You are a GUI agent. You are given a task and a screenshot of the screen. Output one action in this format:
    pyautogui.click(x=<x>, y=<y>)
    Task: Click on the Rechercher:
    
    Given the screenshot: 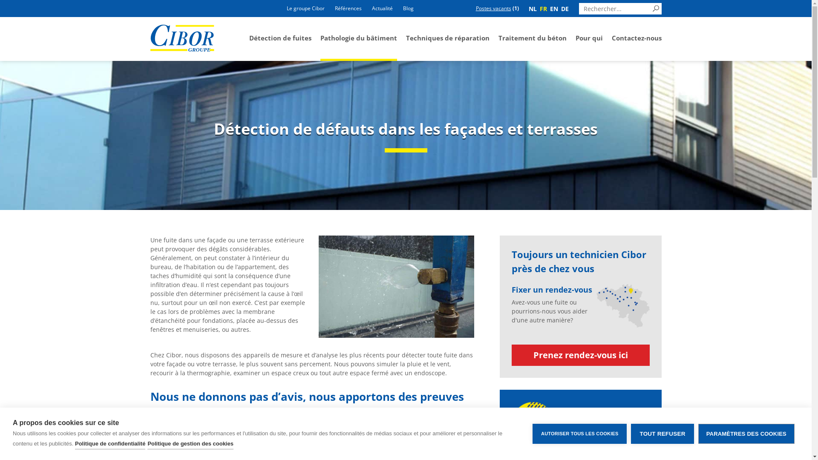 What is the action you would take?
    pyautogui.click(x=620, y=9)
    